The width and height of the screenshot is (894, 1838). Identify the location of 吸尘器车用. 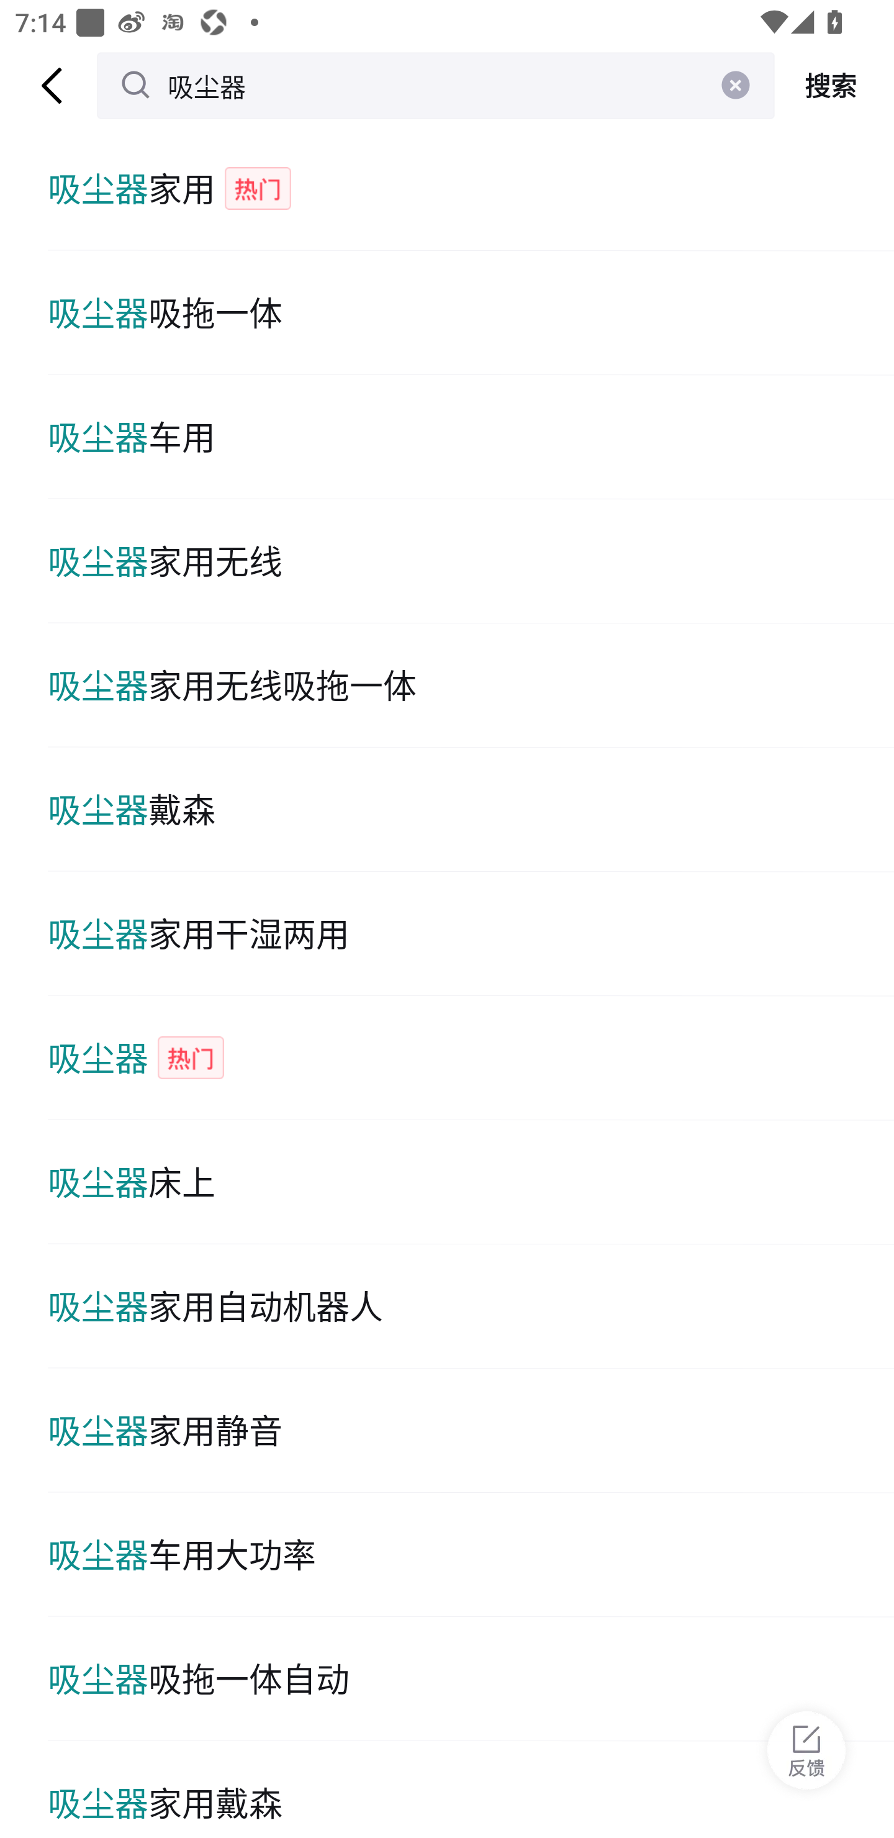
(471, 437).